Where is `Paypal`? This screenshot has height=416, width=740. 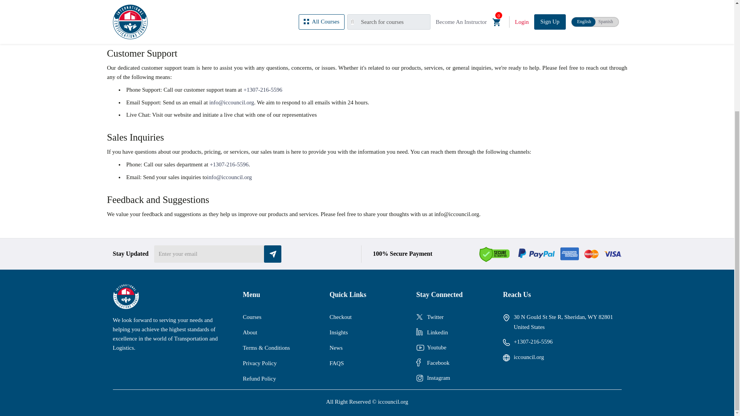 Paypal is located at coordinates (536, 254).